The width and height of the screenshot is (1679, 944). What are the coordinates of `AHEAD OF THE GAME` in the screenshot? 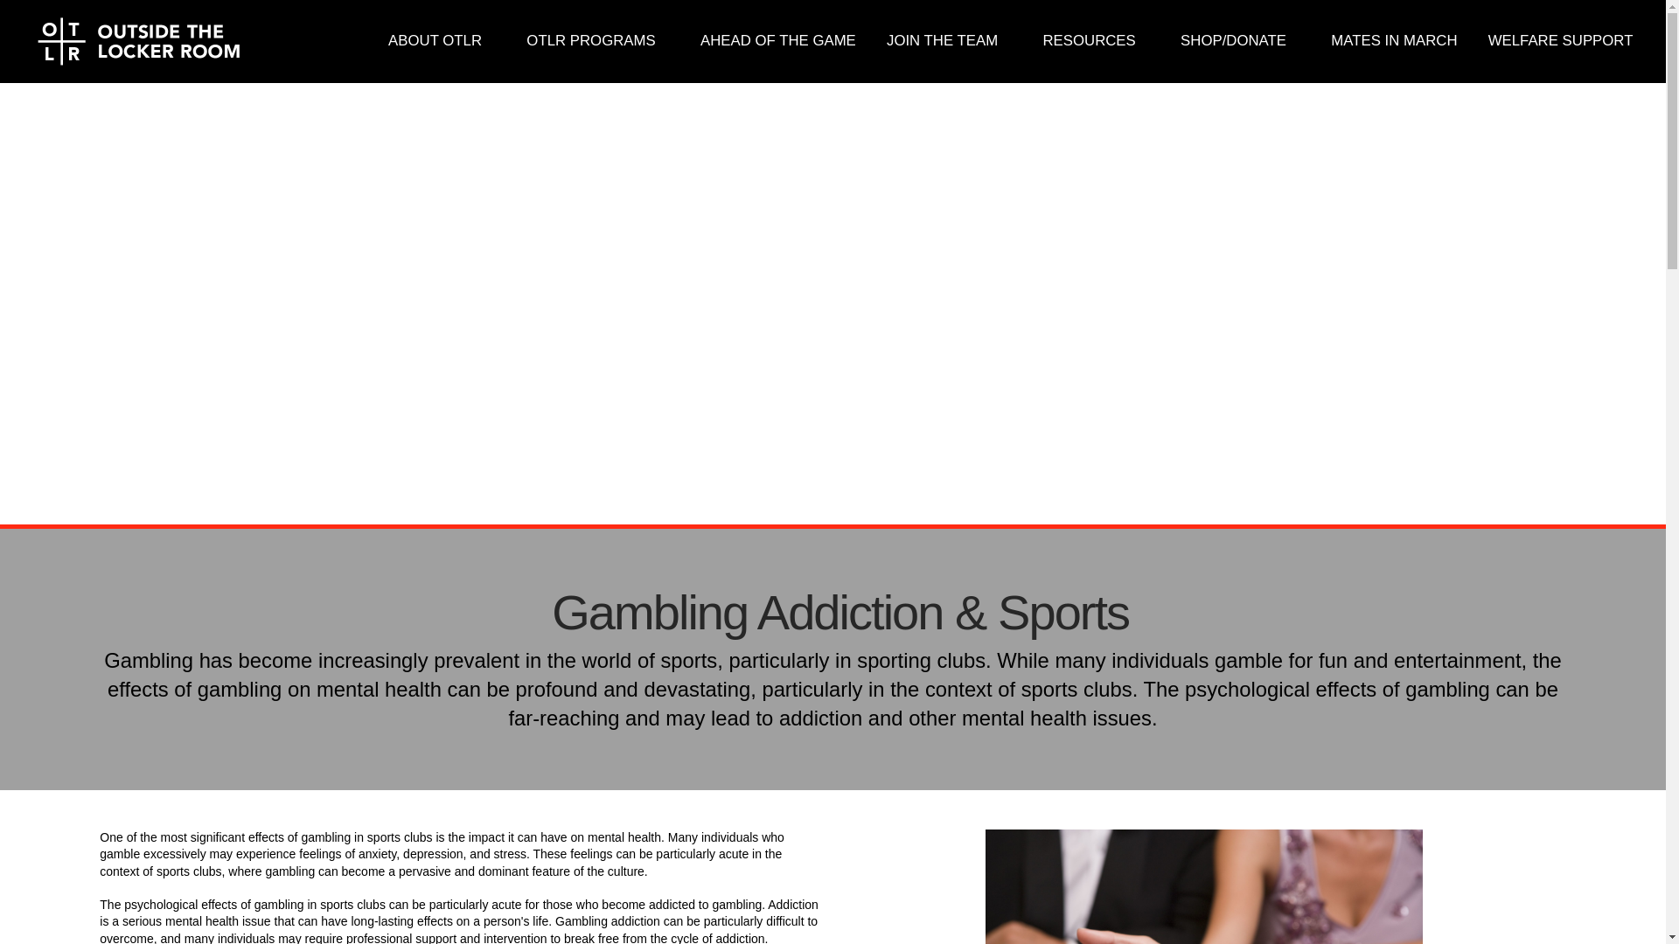 It's located at (778, 42).